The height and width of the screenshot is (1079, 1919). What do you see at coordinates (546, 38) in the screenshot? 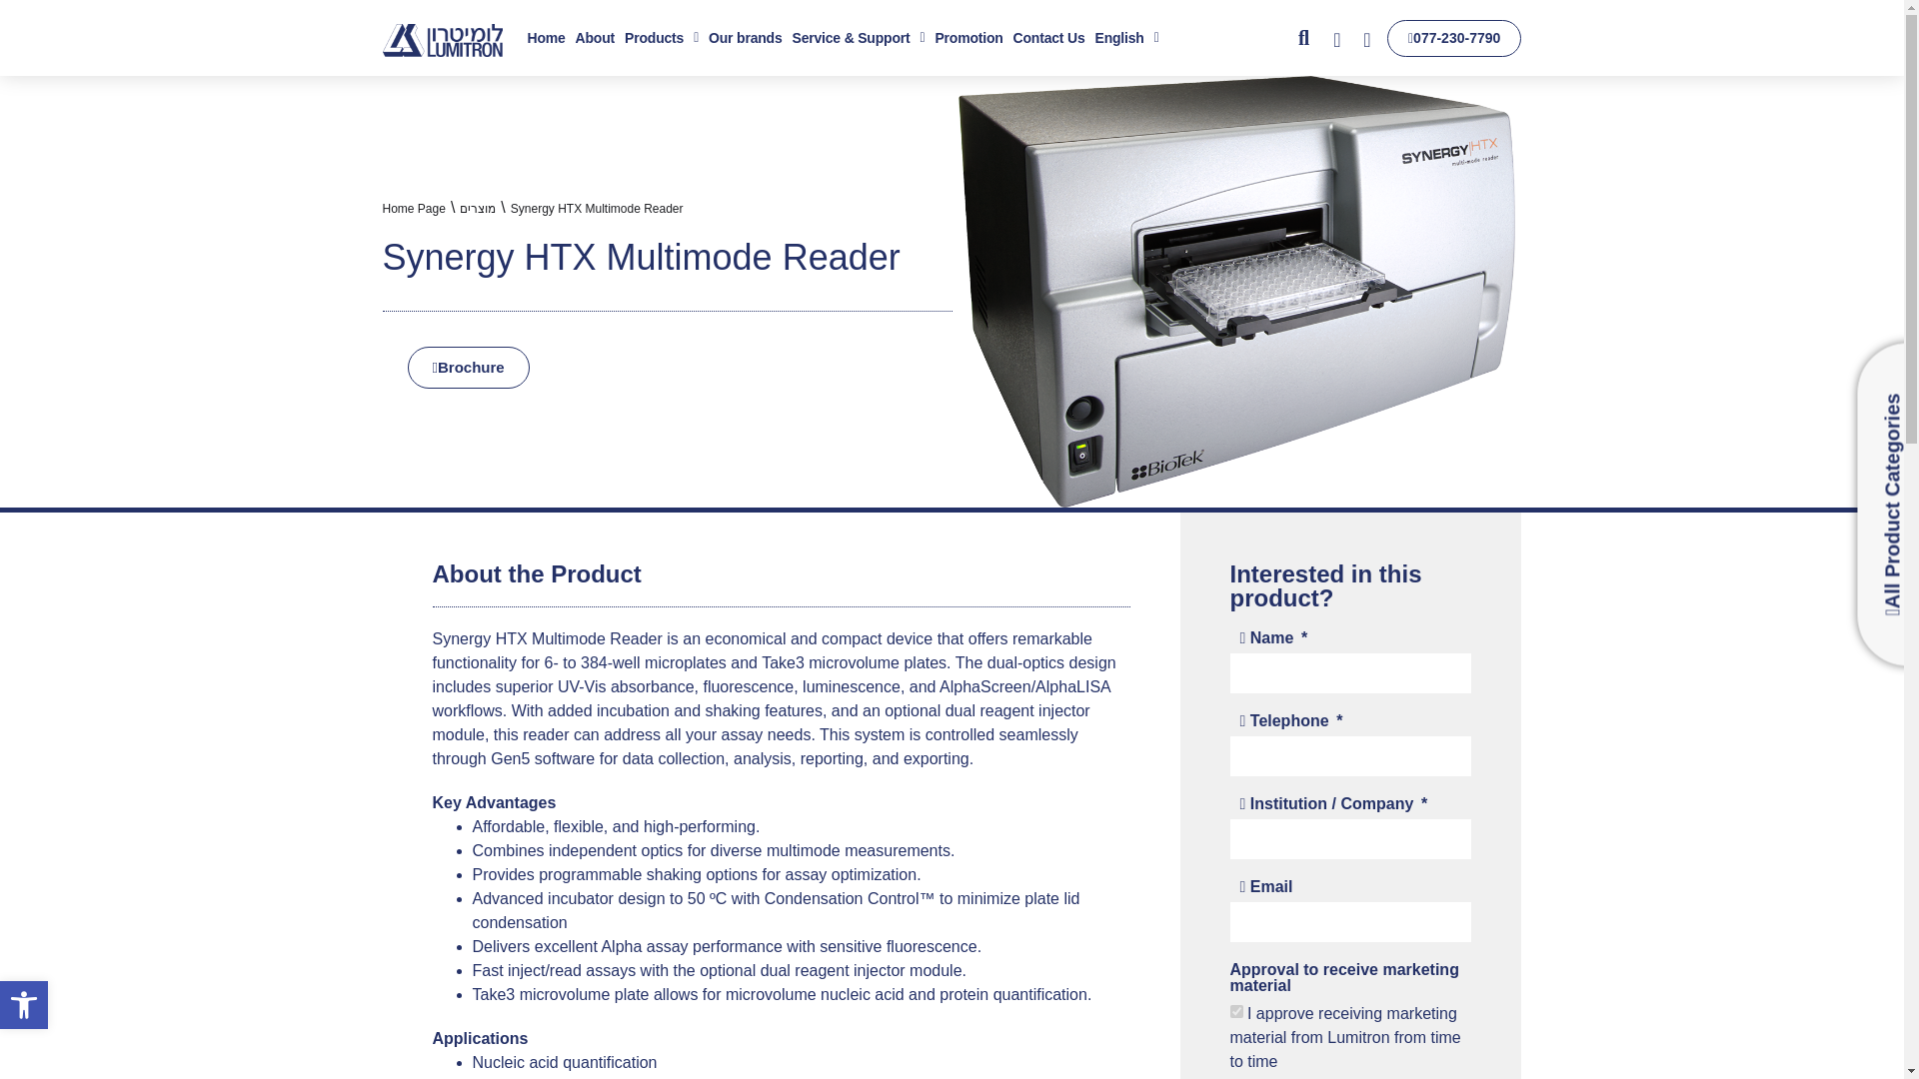
I see `Home` at bounding box center [546, 38].